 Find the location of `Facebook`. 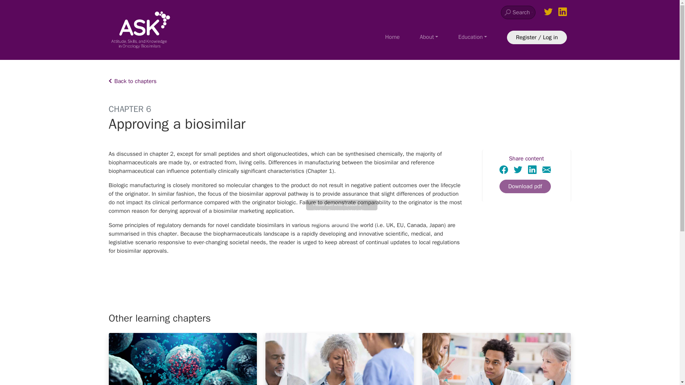

Facebook is located at coordinates (504, 170).